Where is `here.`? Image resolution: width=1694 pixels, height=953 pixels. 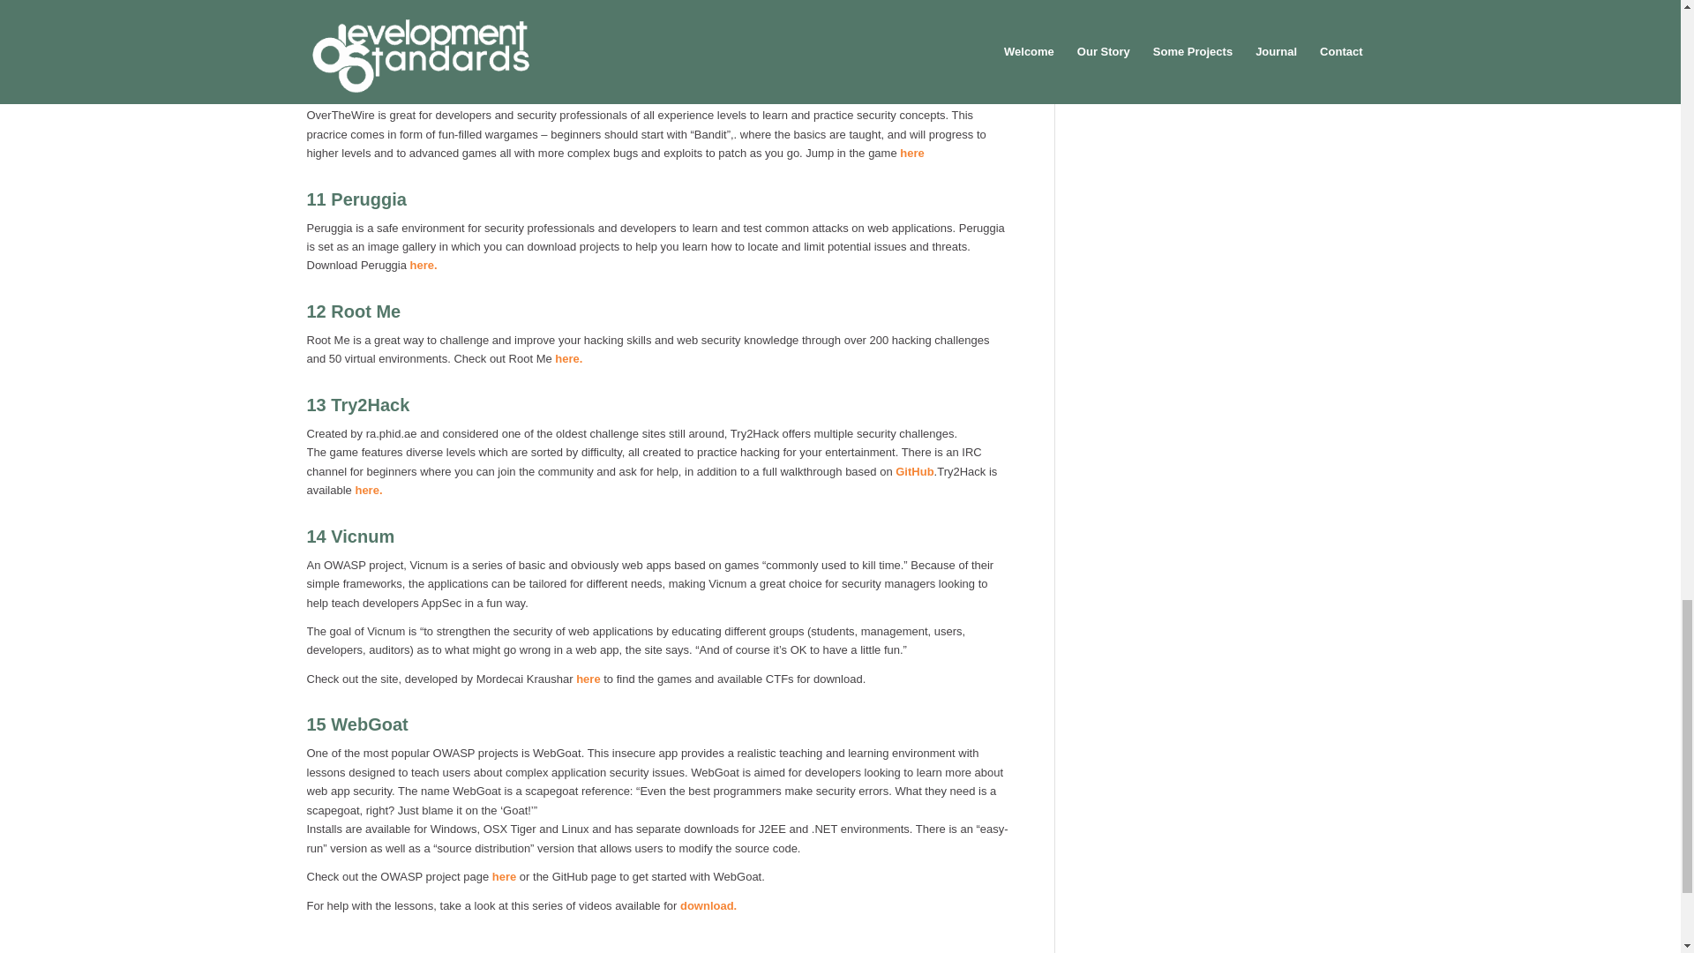 here. is located at coordinates (568, 358).